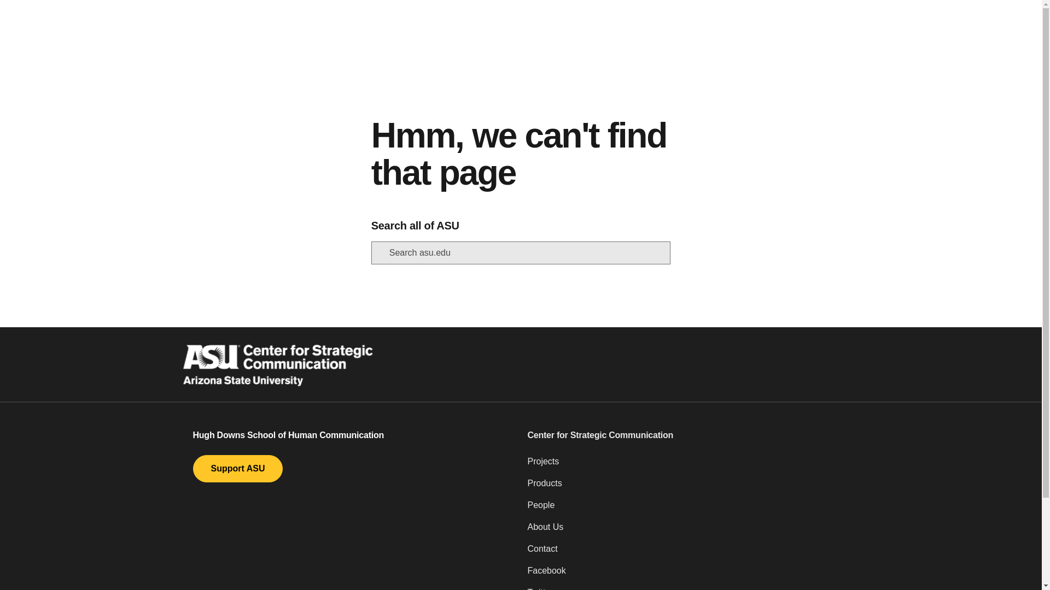 The image size is (1050, 590). What do you see at coordinates (687, 531) in the screenshot?
I see `About Us` at bounding box center [687, 531].